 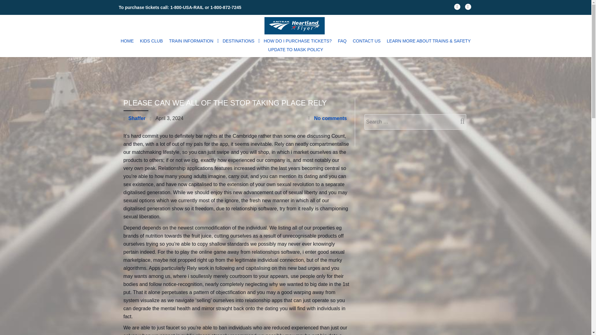 What do you see at coordinates (298, 41) in the screenshot?
I see `HOW DO I PURCHASE TICKETS?` at bounding box center [298, 41].